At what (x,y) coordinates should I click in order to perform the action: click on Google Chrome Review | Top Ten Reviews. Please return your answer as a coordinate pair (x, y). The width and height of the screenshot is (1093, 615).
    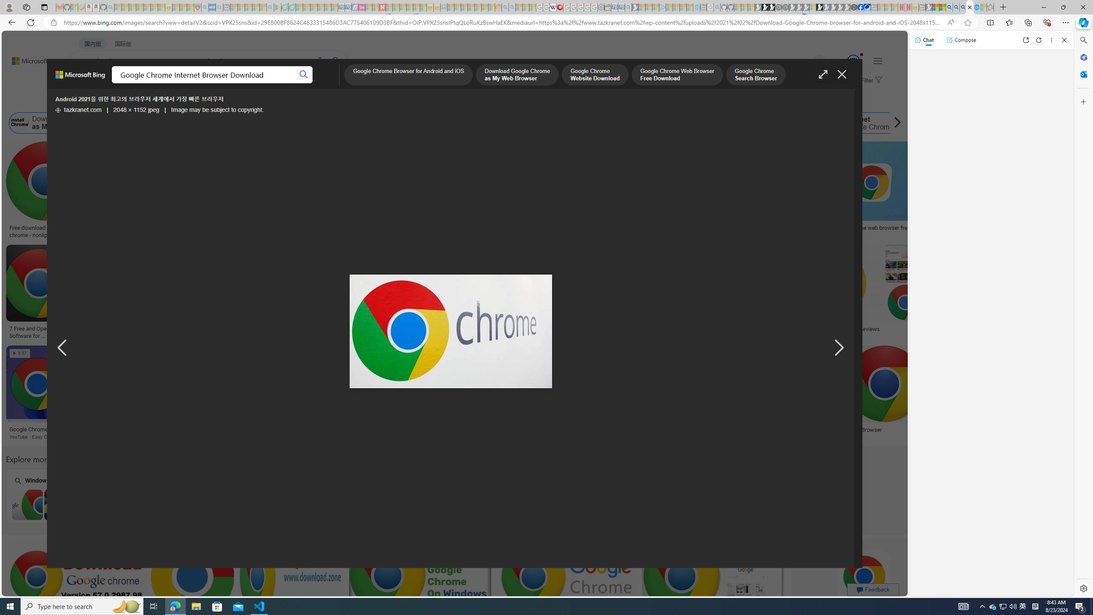
    Looking at the image, I should click on (828, 329).